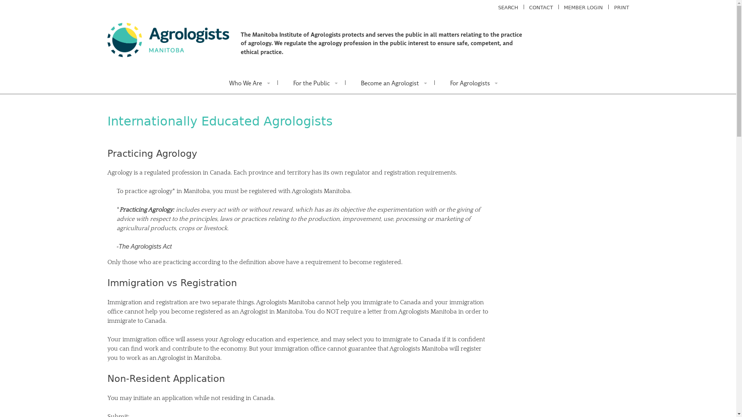  Describe the element at coordinates (245, 83) in the screenshot. I see `Who We Are` at that location.